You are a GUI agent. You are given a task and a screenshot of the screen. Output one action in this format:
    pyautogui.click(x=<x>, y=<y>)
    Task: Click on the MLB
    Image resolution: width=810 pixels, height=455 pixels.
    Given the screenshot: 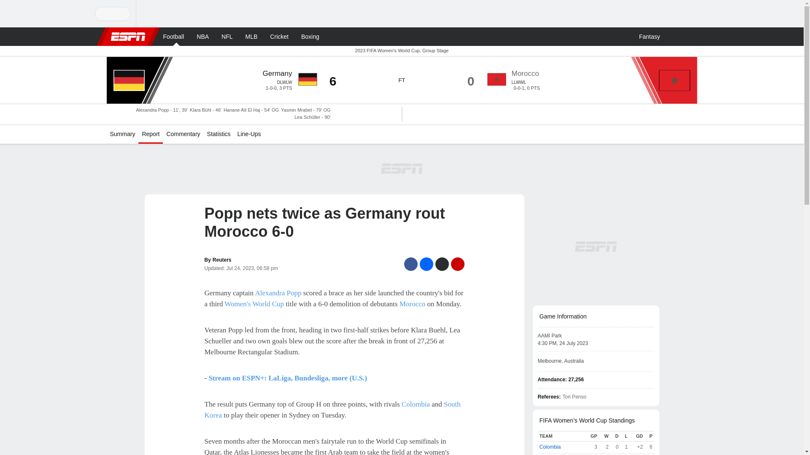 What is the action you would take?
    pyautogui.click(x=251, y=36)
    